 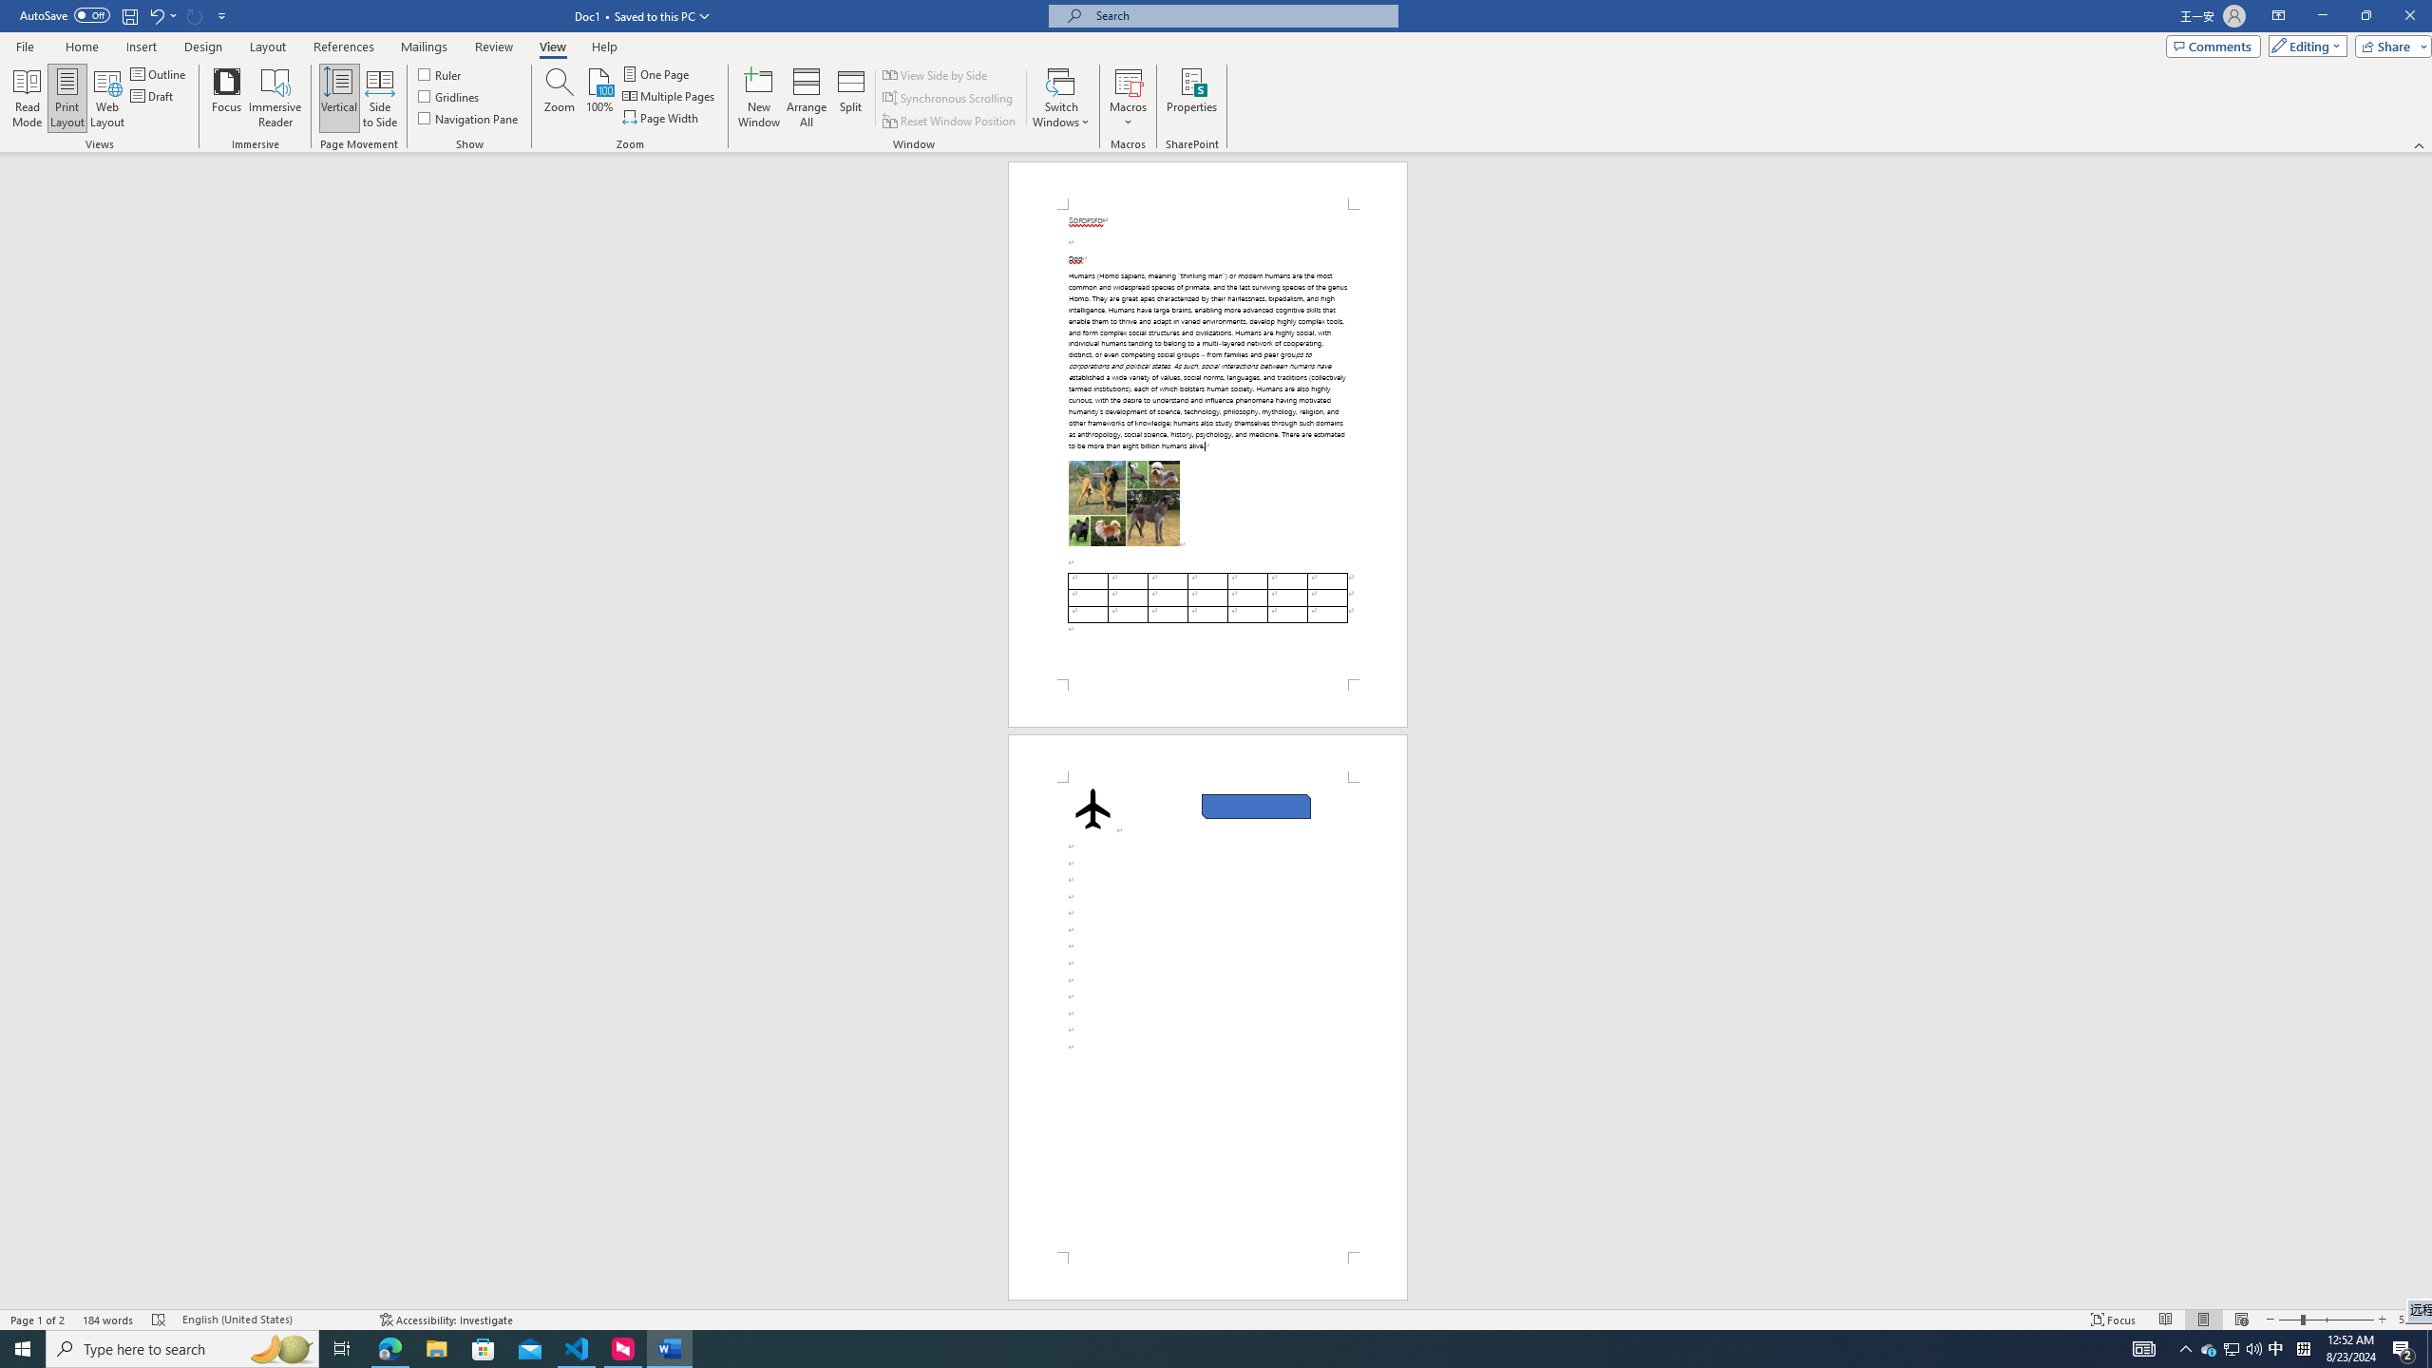 What do you see at coordinates (156, 15) in the screenshot?
I see `Undo Apply Quick Style Set` at bounding box center [156, 15].